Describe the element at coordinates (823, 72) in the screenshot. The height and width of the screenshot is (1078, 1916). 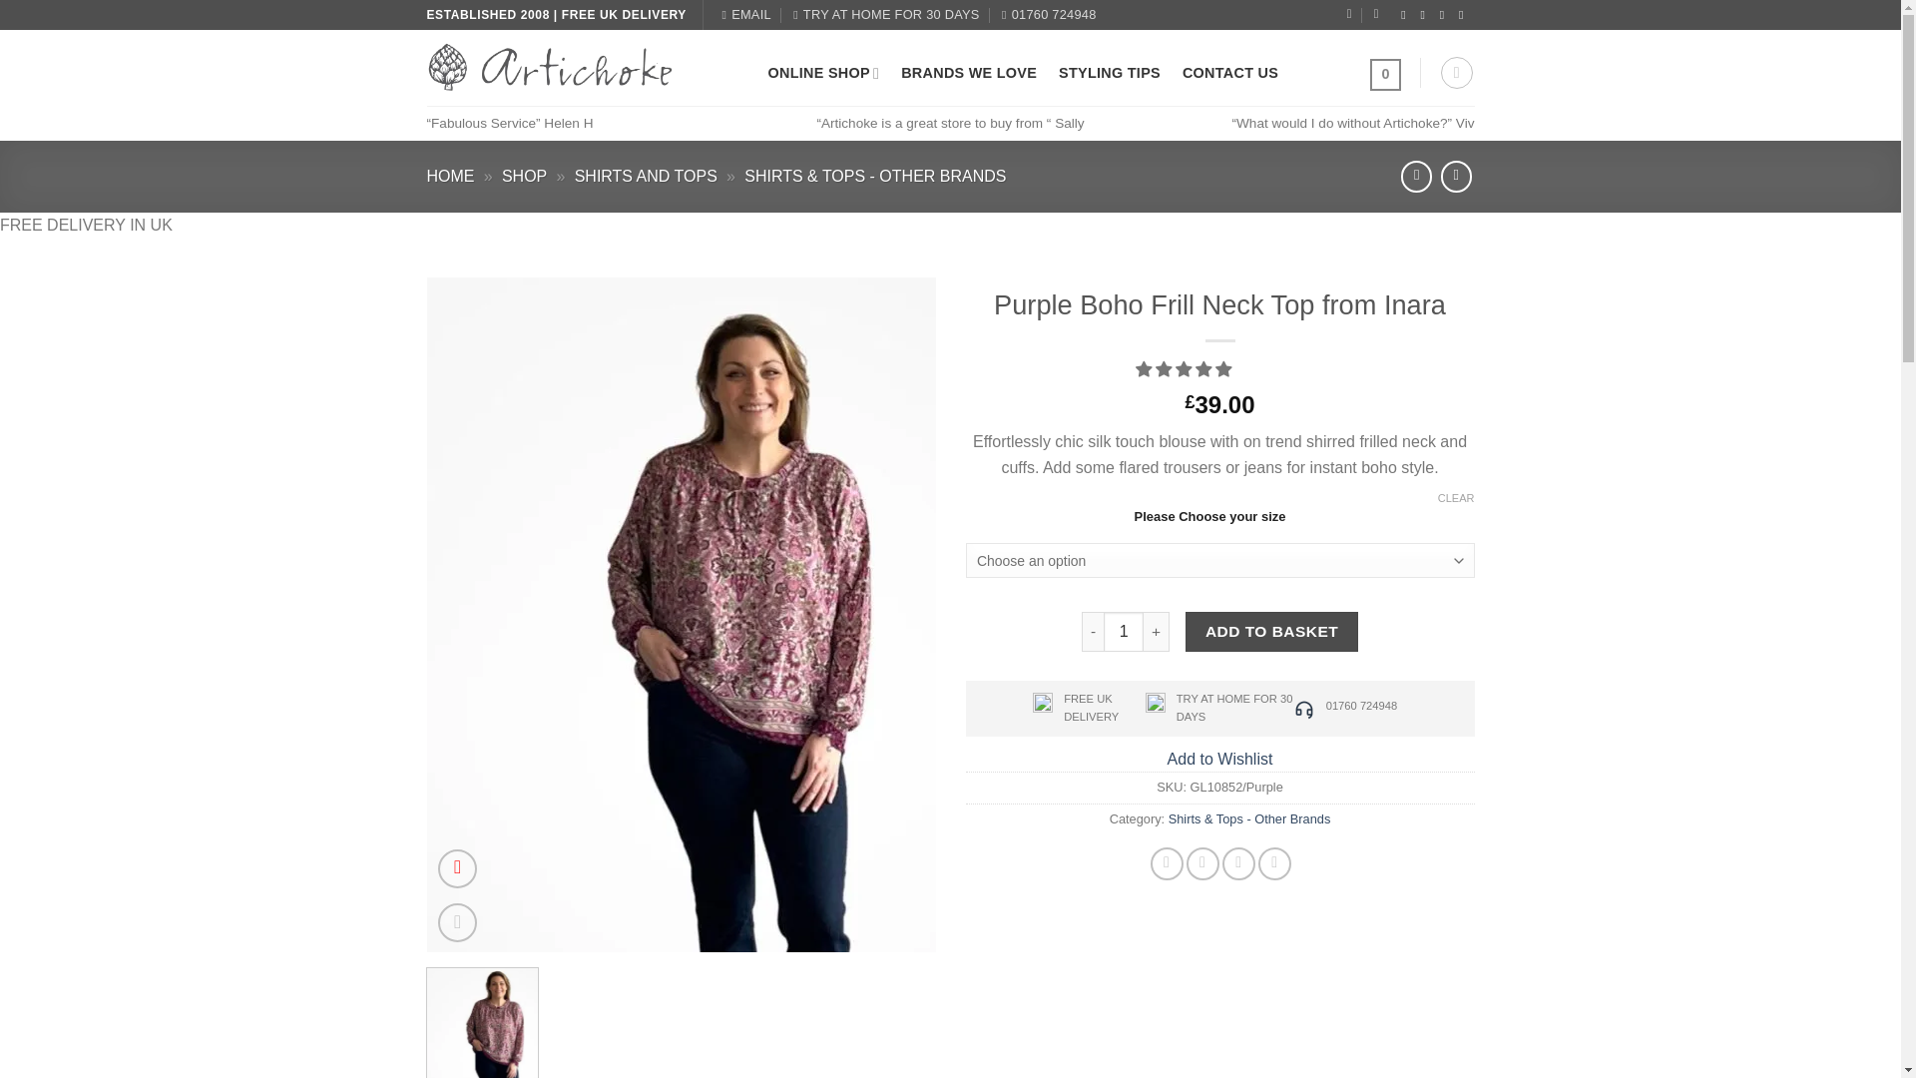
I see `ONLINE SHOP` at that location.